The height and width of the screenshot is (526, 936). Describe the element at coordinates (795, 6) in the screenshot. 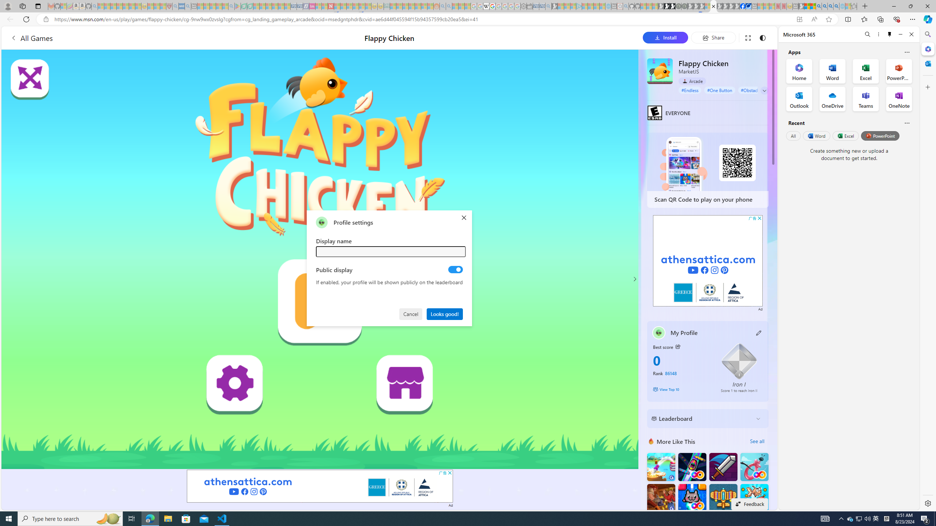

I see `New tab - Sleeping` at that location.